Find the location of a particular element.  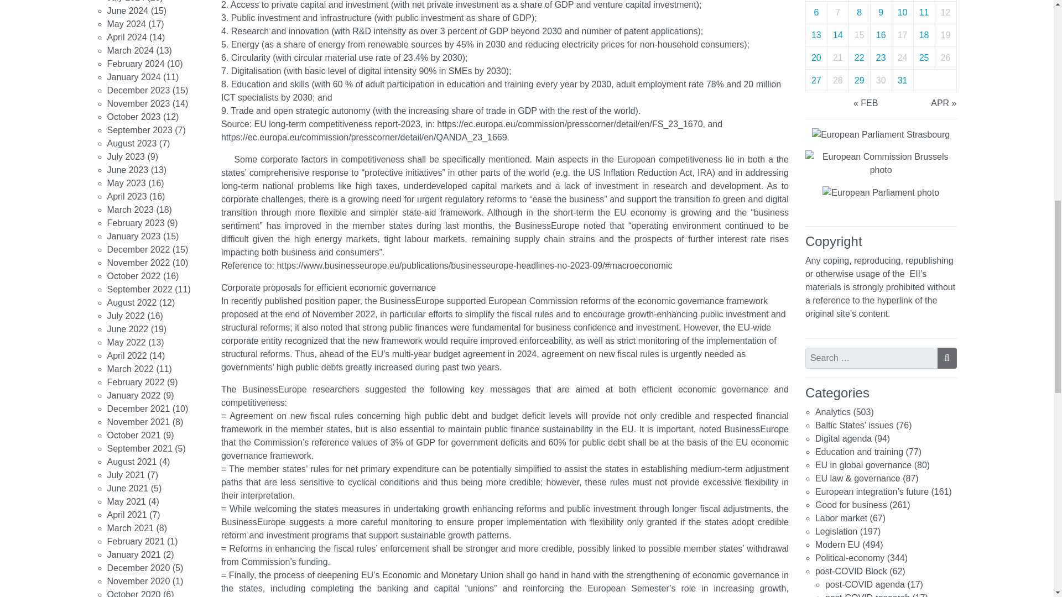

March 2024 is located at coordinates (131, 50).